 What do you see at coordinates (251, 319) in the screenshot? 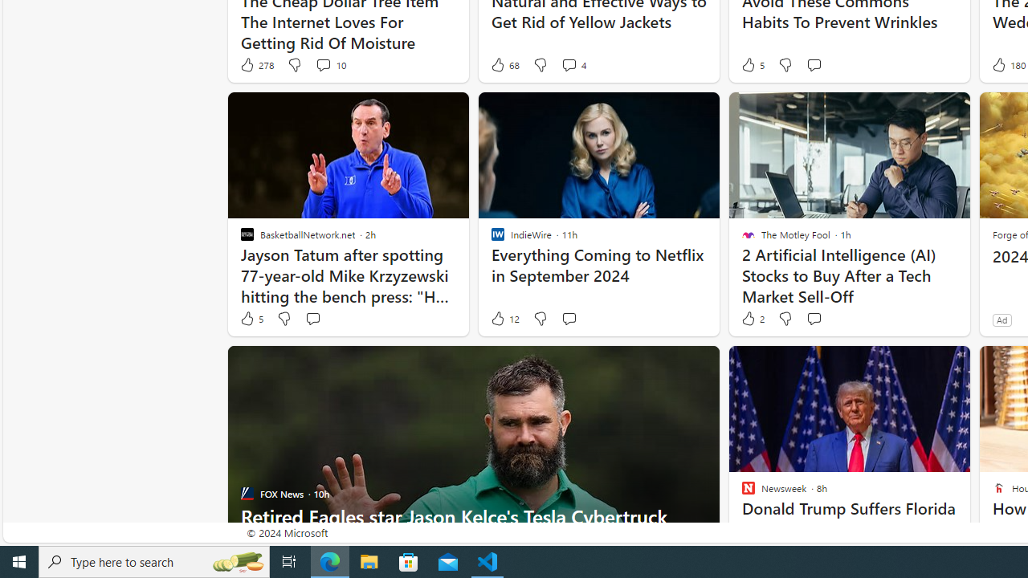
I see `5 Like` at bounding box center [251, 319].